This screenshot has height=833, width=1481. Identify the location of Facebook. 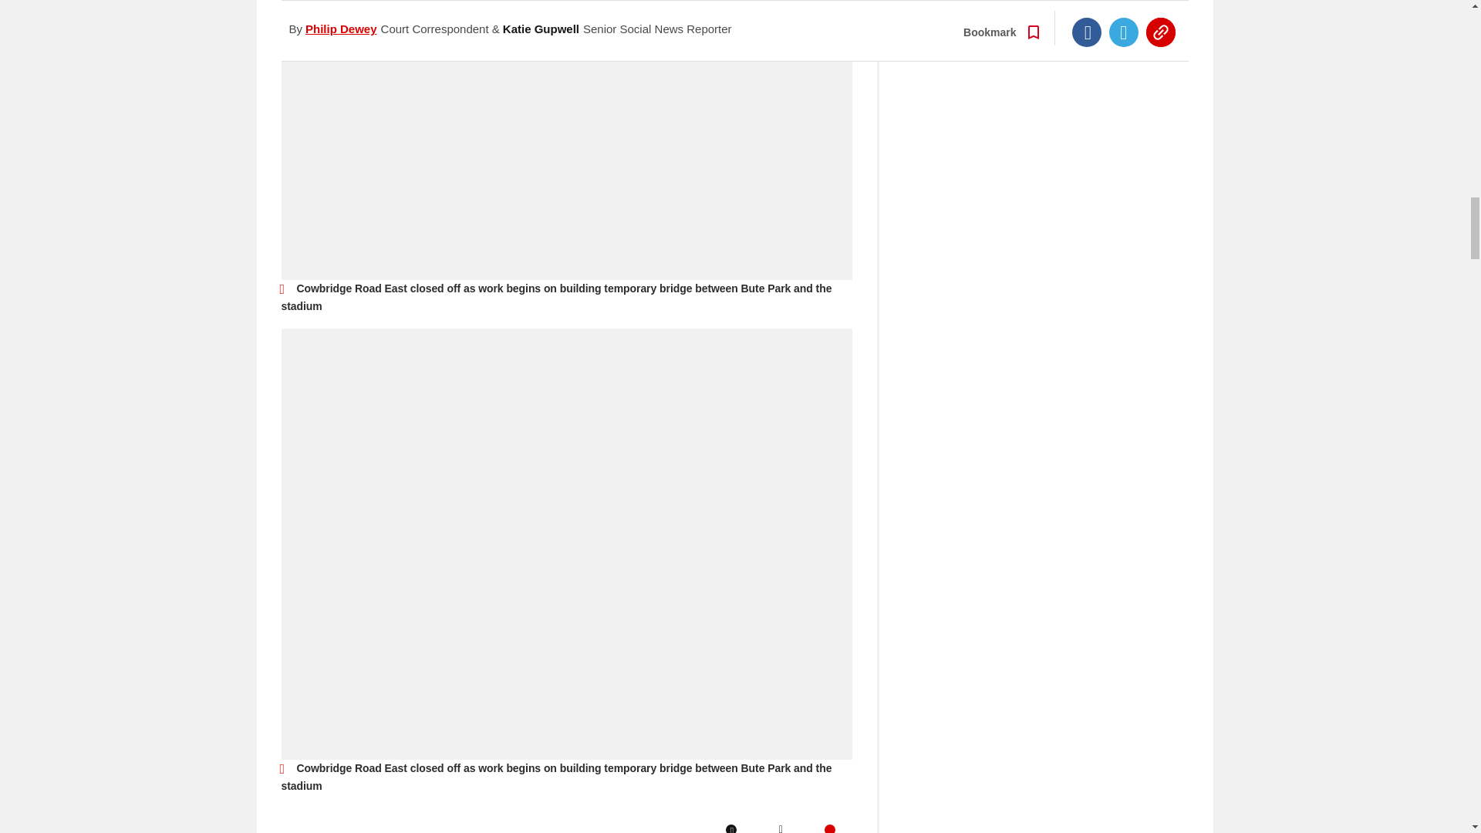
(730, 828).